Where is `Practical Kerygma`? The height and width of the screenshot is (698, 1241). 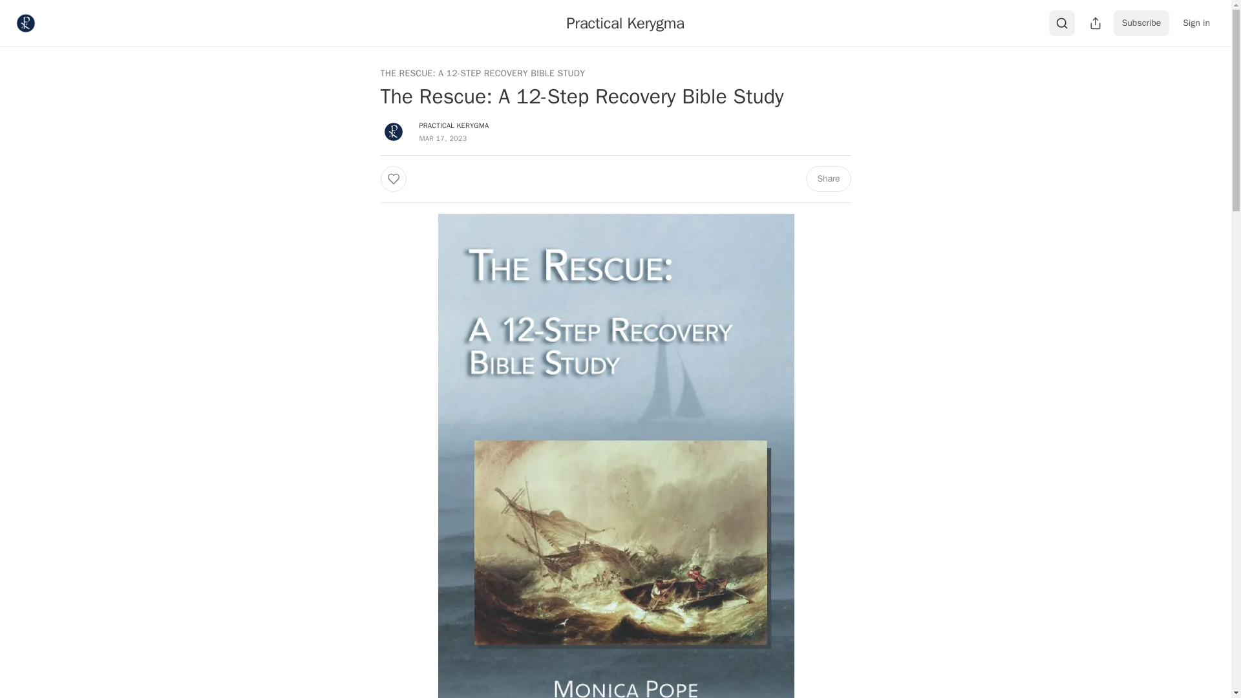
Practical Kerygma is located at coordinates (625, 23).